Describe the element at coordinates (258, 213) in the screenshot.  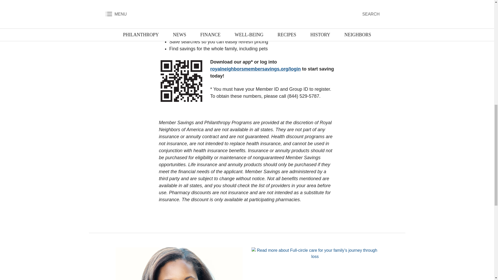
I see `Share on Pinterest` at that location.